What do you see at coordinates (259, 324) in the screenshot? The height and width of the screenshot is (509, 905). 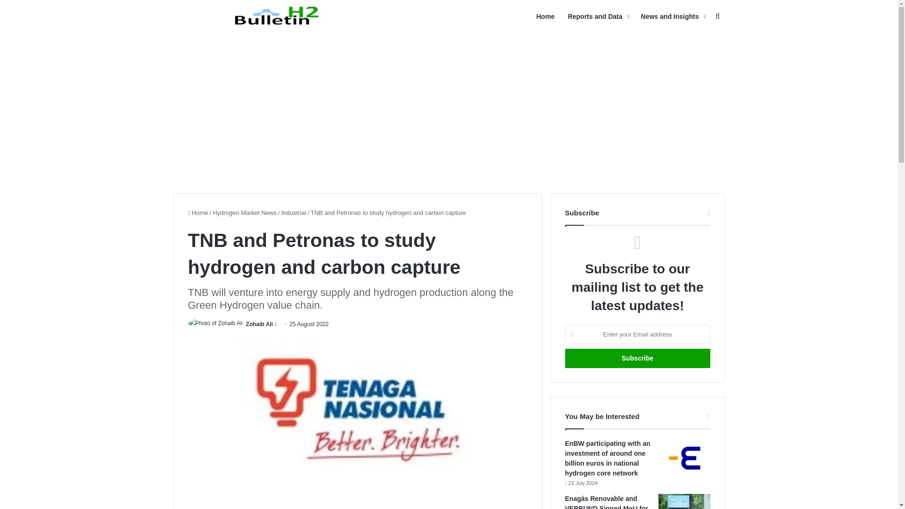 I see `Zohaib Ali` at bounding box center [259, 324].